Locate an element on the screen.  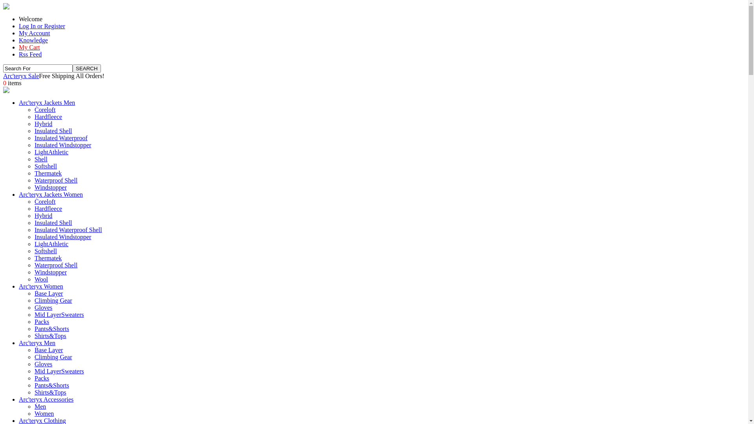
Waterproof Shell is located at coordinates (56, 265).